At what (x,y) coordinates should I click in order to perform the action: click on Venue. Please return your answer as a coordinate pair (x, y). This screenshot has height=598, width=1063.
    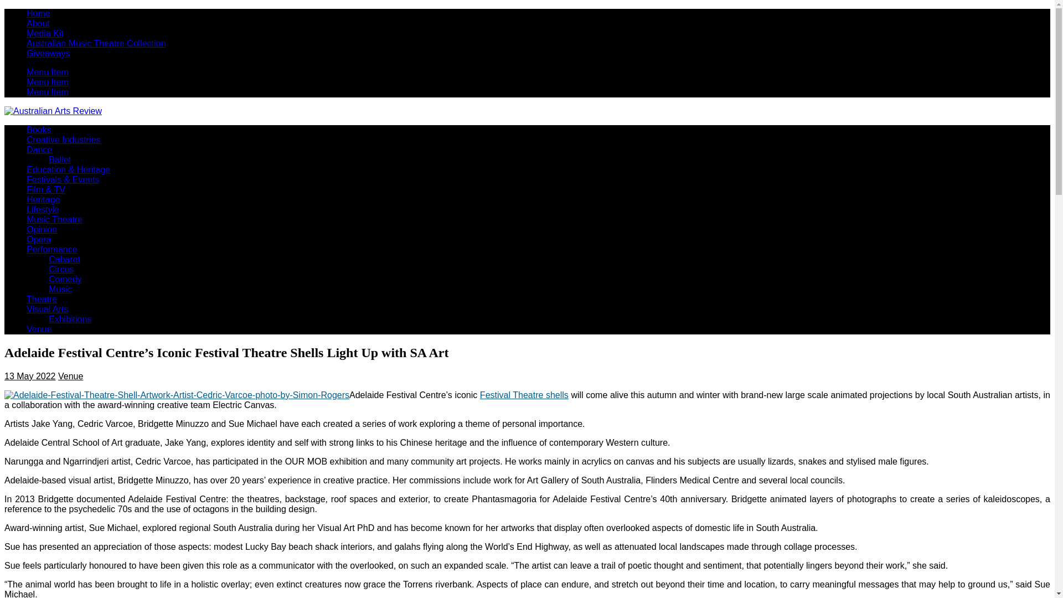
    Looking at the image, I should click on (39, 329).